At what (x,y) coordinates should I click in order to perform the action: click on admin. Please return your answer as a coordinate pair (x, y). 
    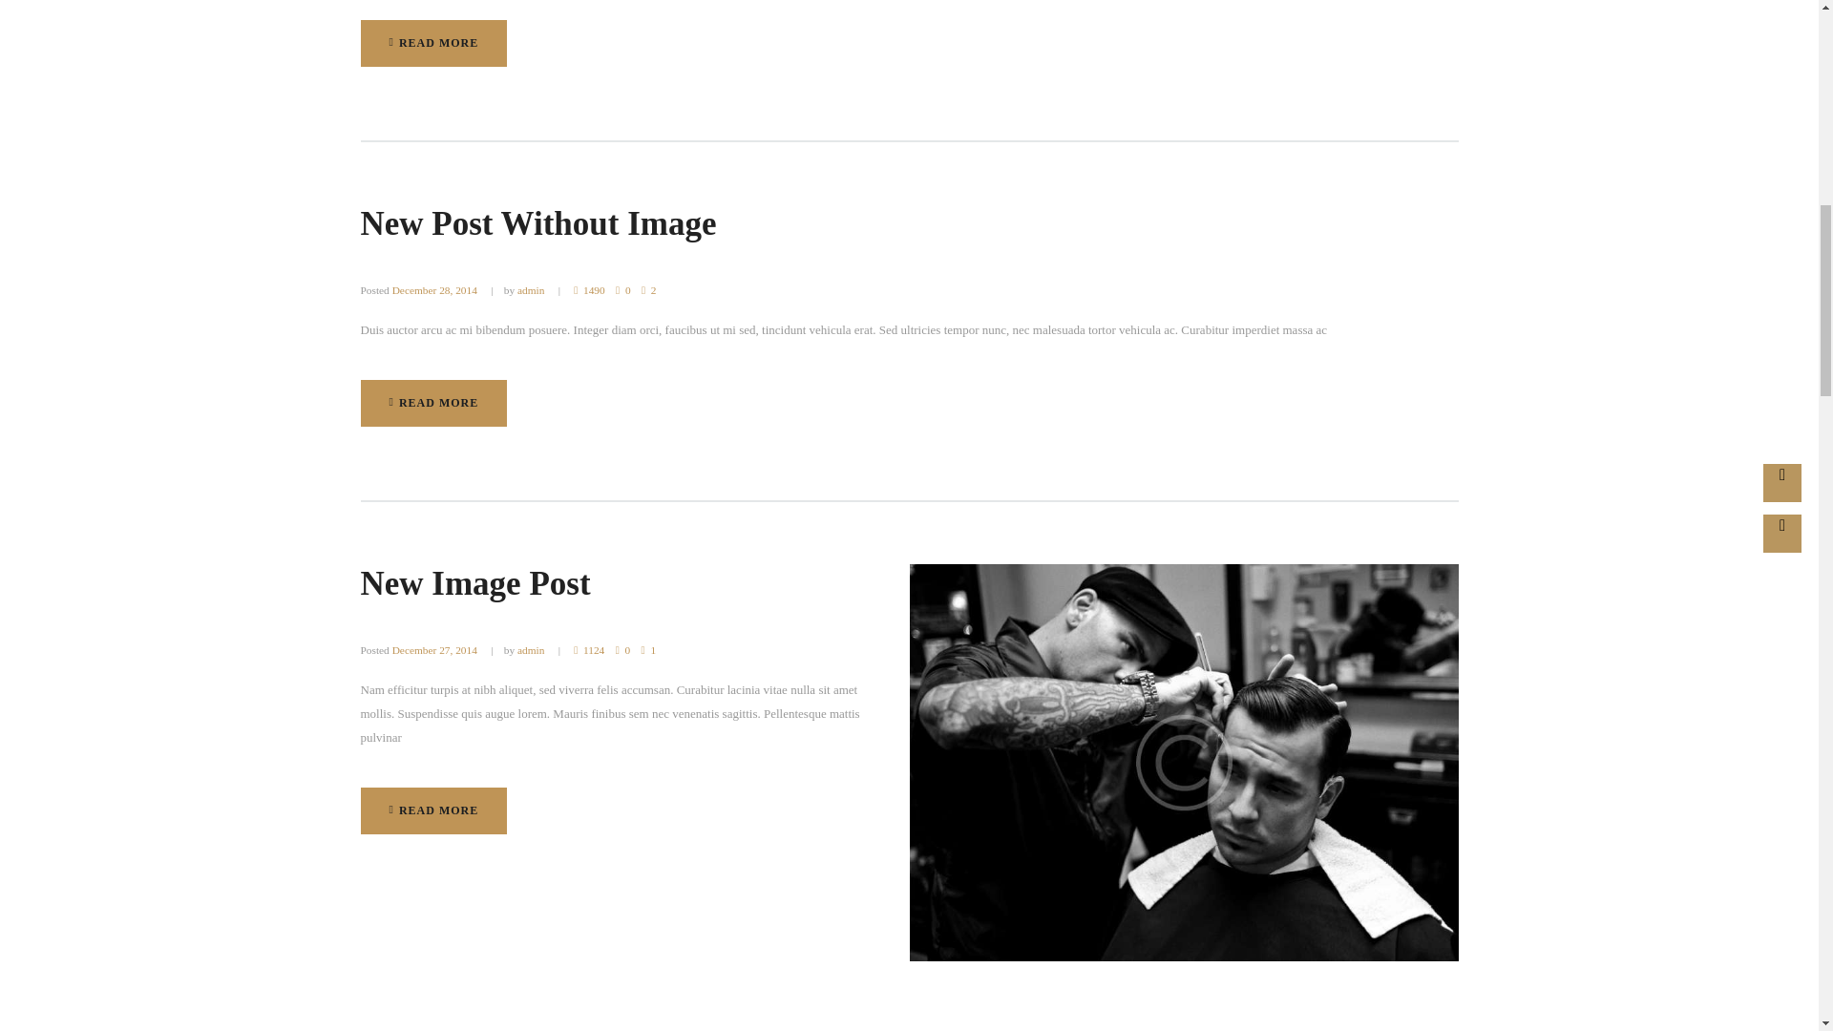
    Looking at the image, I should click on (531, 649).